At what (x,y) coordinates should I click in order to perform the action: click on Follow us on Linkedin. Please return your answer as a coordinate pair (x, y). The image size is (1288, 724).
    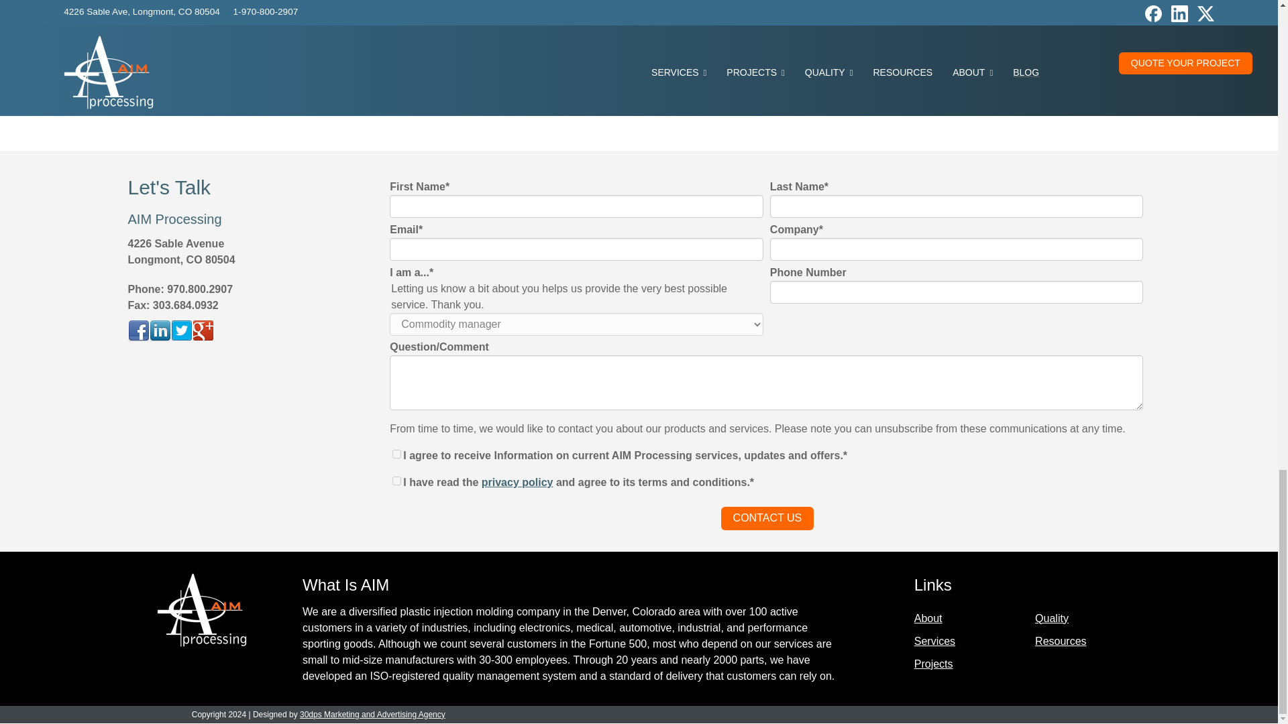
    Looking at the image, I should click on (160, 331).